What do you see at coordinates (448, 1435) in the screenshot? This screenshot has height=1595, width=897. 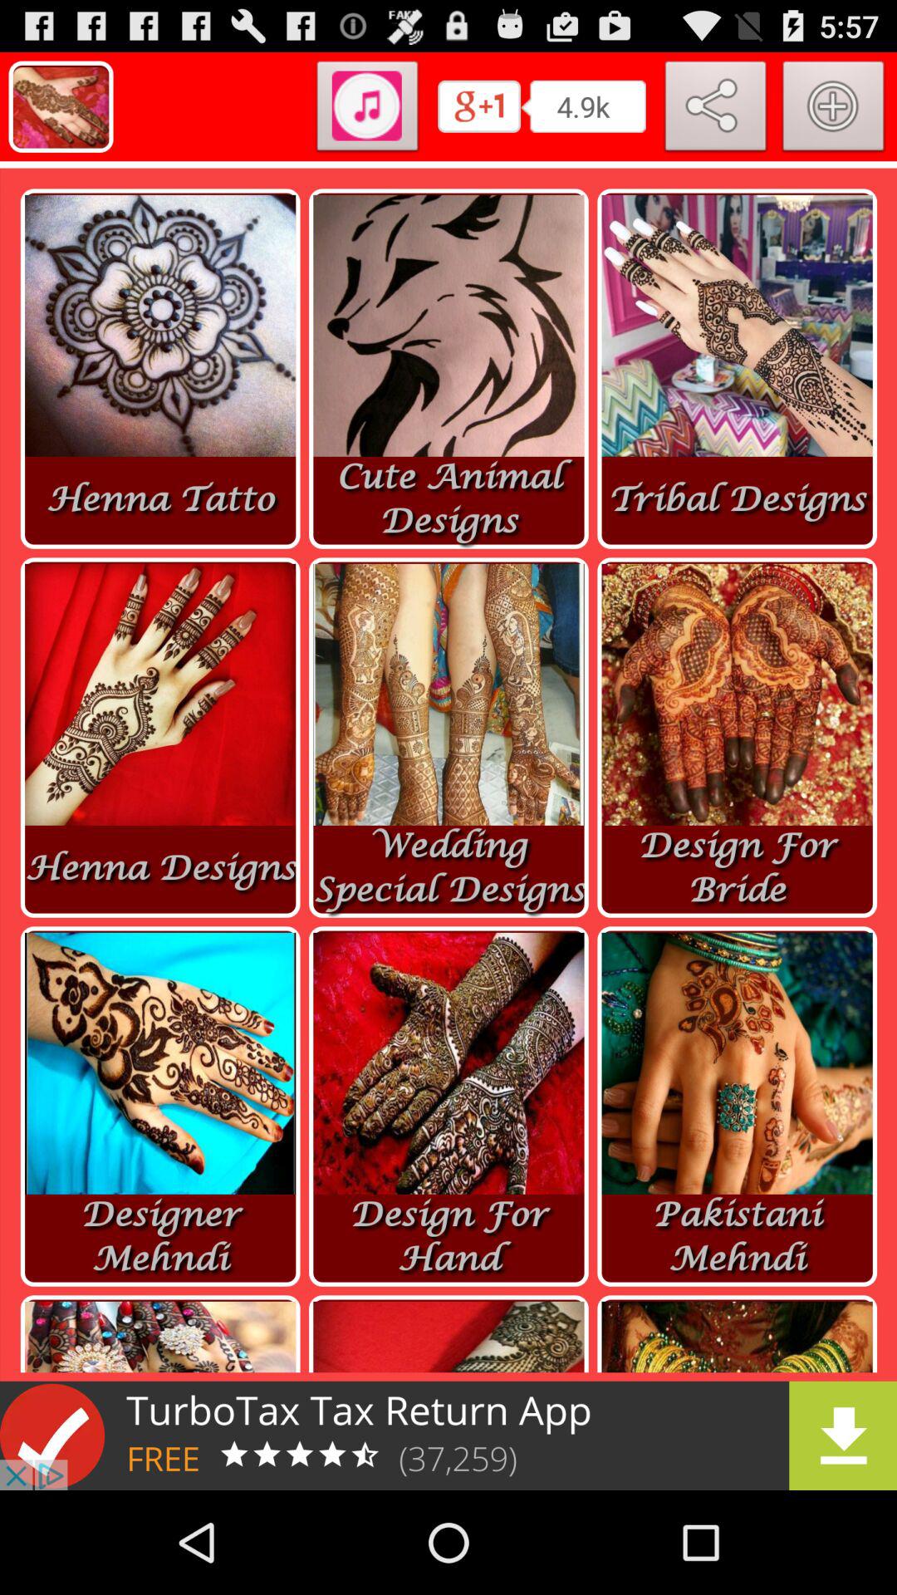 I see `downloading` at bounding box center [448, 1435].